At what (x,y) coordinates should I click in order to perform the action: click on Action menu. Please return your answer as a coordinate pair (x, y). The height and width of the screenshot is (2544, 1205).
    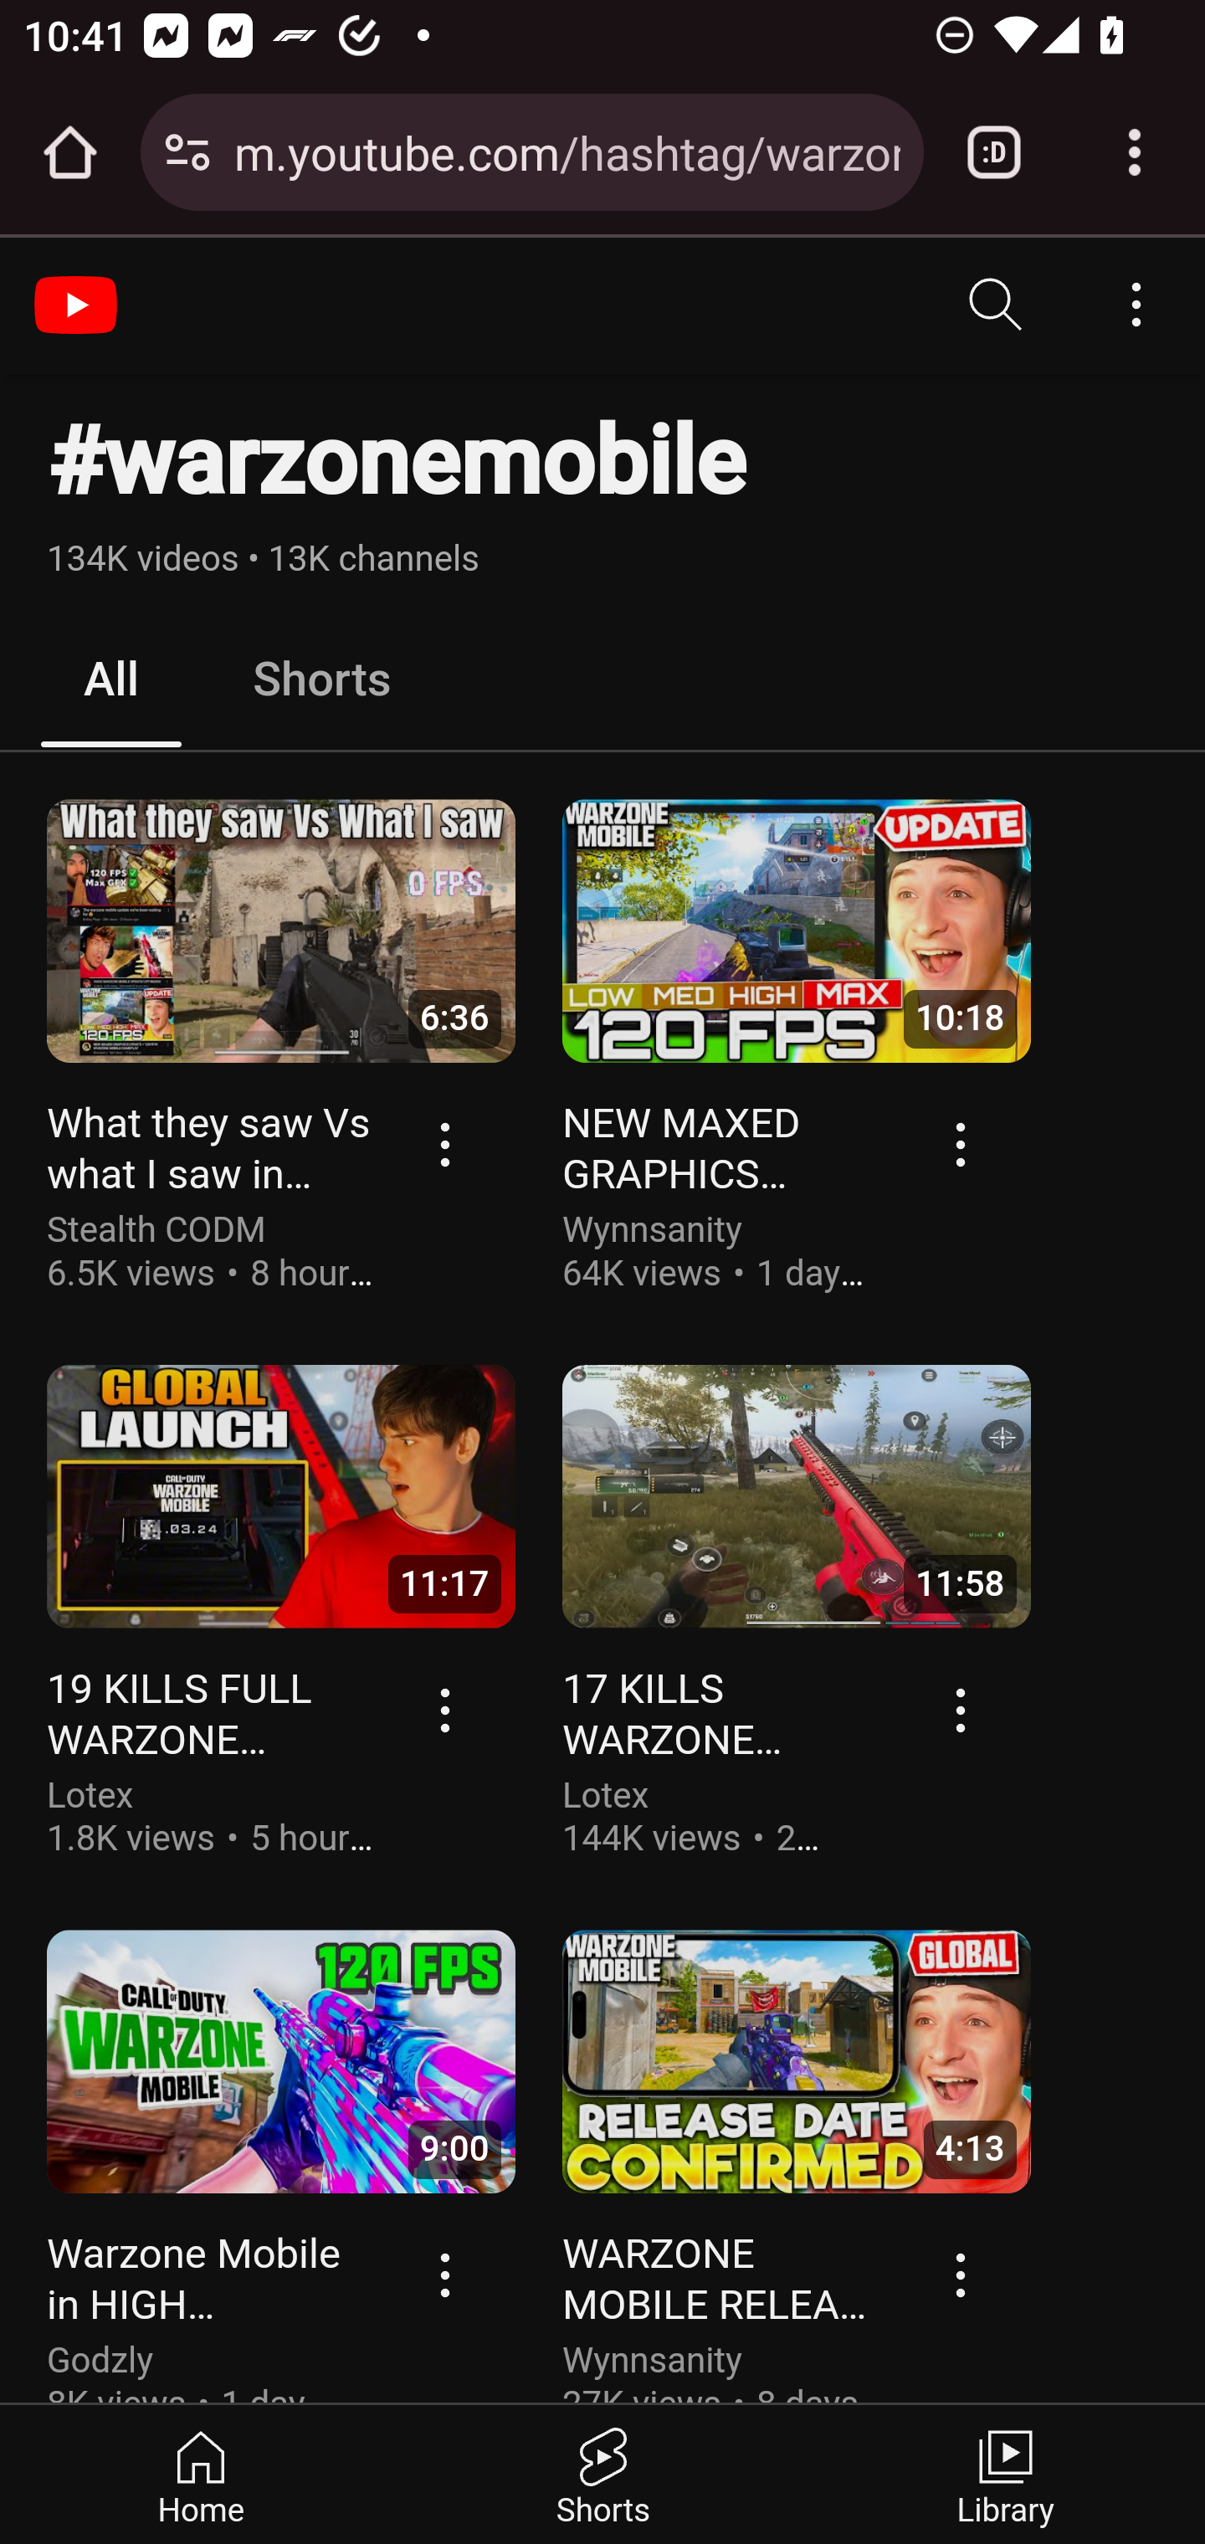
    Looking at the image, I should click on (962, 1708).